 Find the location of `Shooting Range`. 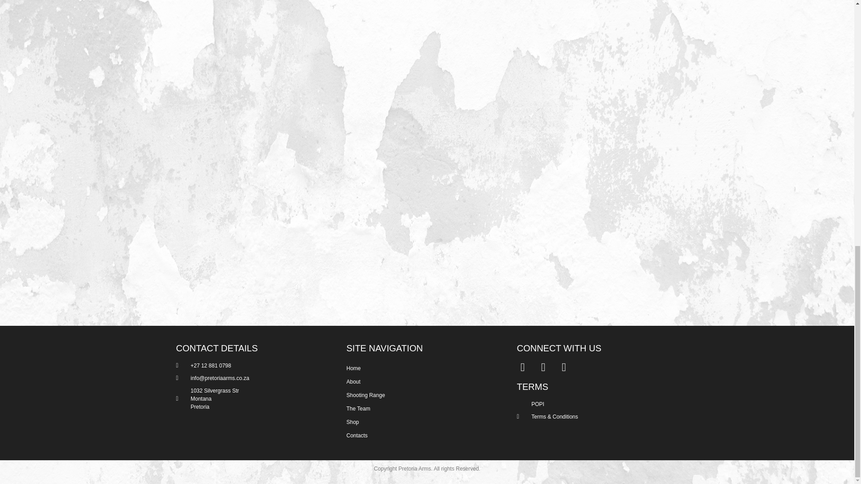

Shooting Range is located at coordinates (422, 395).